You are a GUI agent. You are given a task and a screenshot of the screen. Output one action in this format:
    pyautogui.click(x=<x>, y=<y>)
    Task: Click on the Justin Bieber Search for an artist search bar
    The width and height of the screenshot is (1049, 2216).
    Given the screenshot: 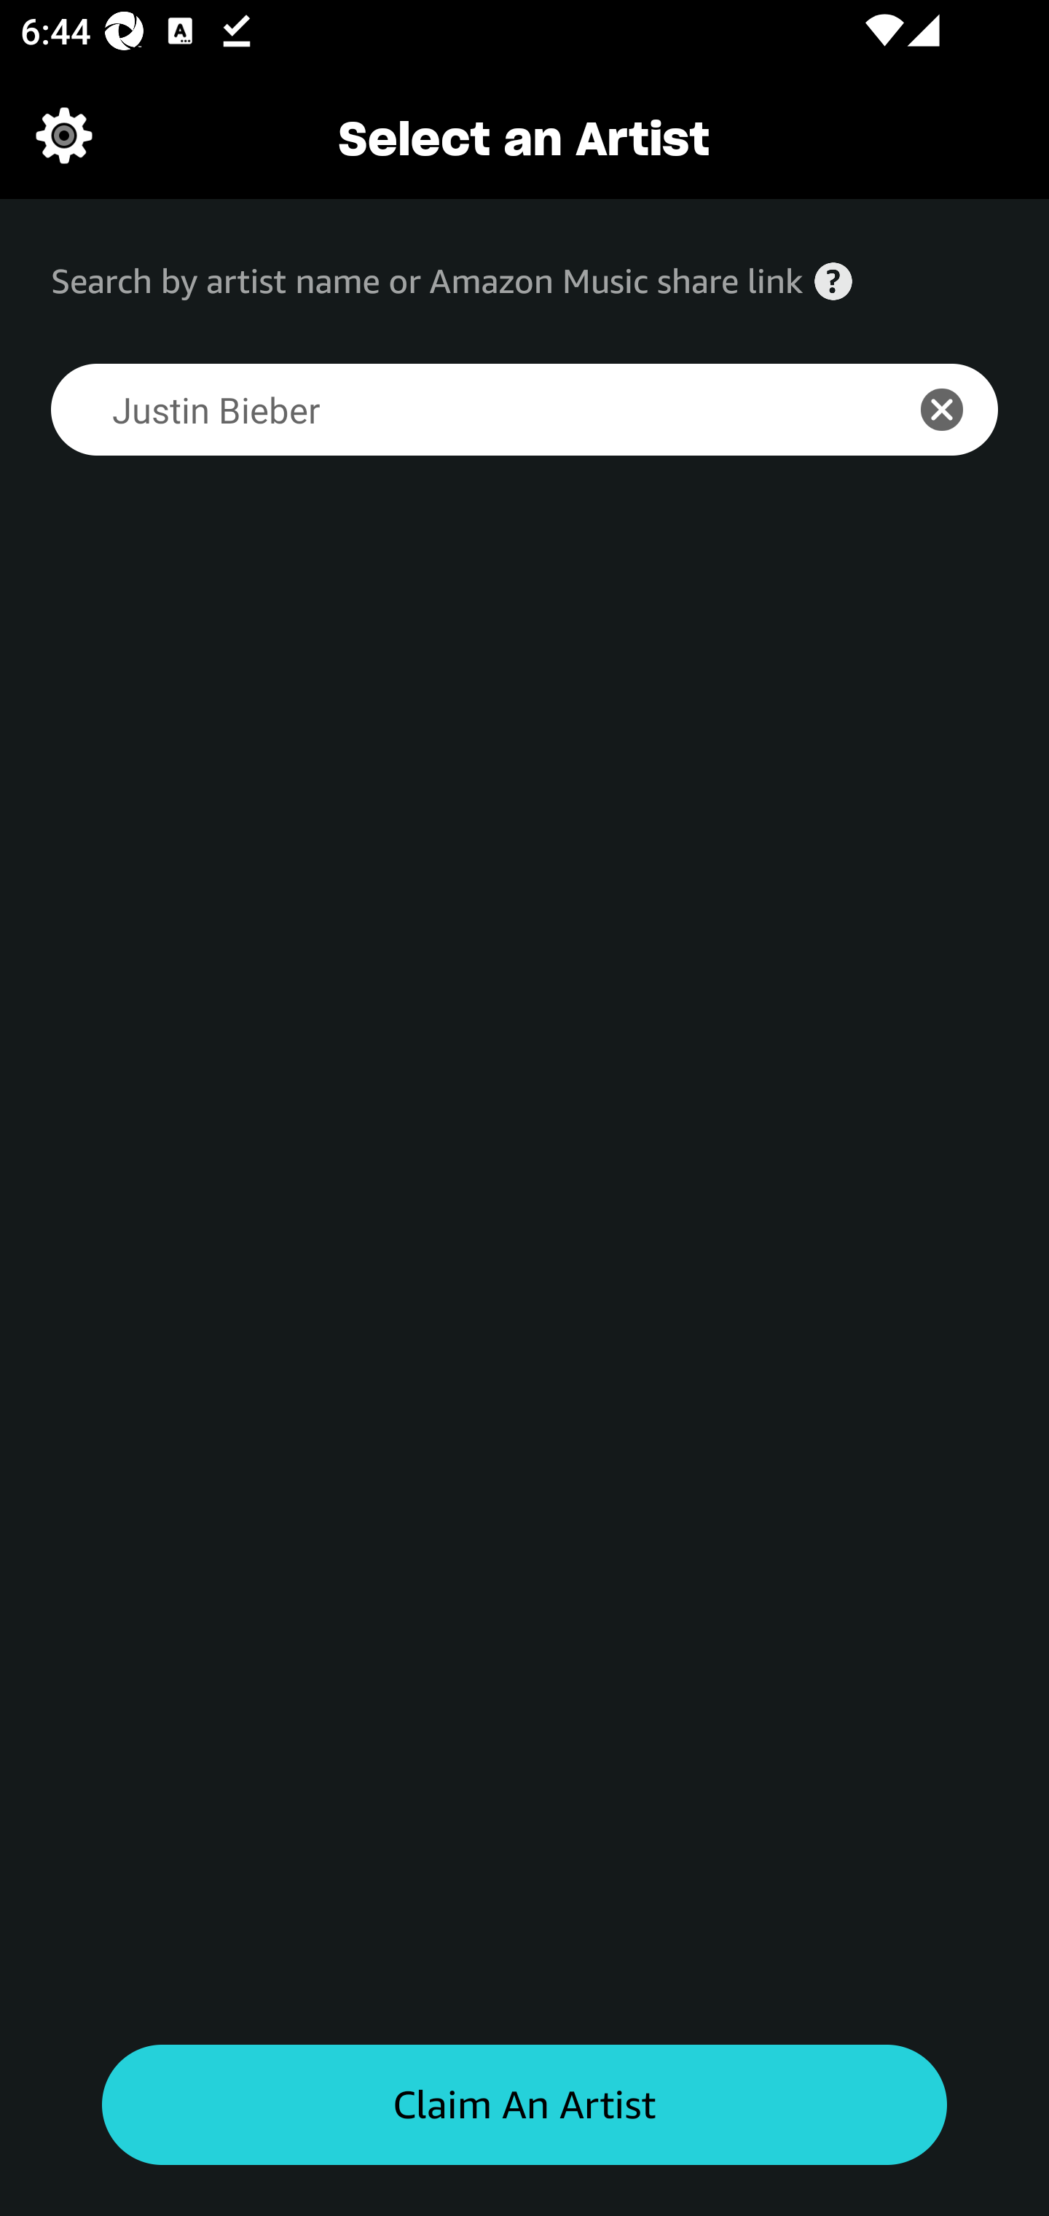 What is the action you would take?
    pyautogui.click(x=458, y=410)
    